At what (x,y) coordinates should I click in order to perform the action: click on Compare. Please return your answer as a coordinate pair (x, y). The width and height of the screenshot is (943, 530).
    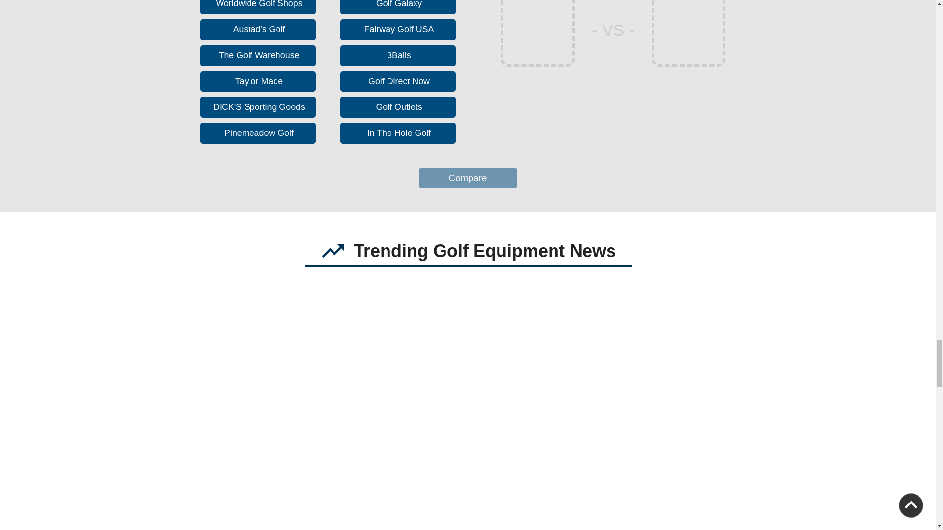
    Looking at the image, I should click on (468, 179).